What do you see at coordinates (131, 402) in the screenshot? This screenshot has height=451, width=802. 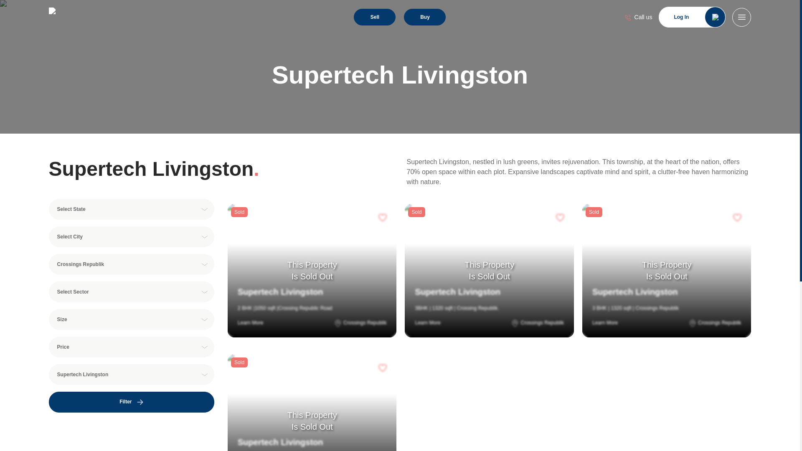 I see `Filter` at bounding box center [131, 402].